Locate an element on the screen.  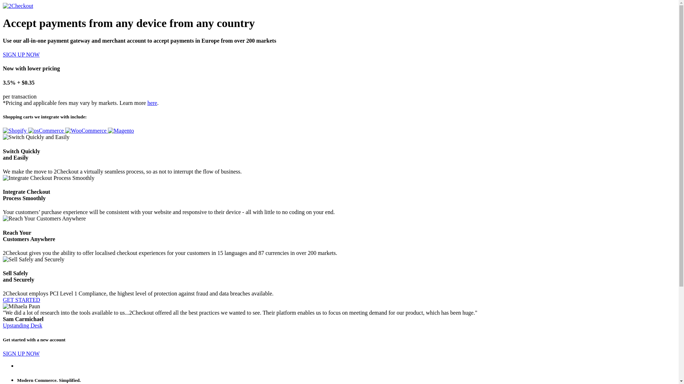
SIGN UP NOW is located at coordinates (21, 55).